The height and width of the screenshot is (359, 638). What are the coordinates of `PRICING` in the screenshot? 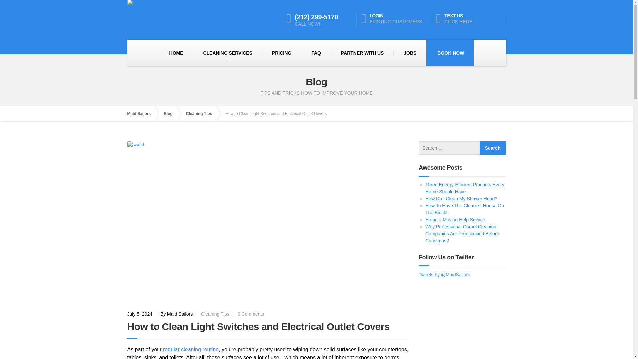 It's located at (461, 198).